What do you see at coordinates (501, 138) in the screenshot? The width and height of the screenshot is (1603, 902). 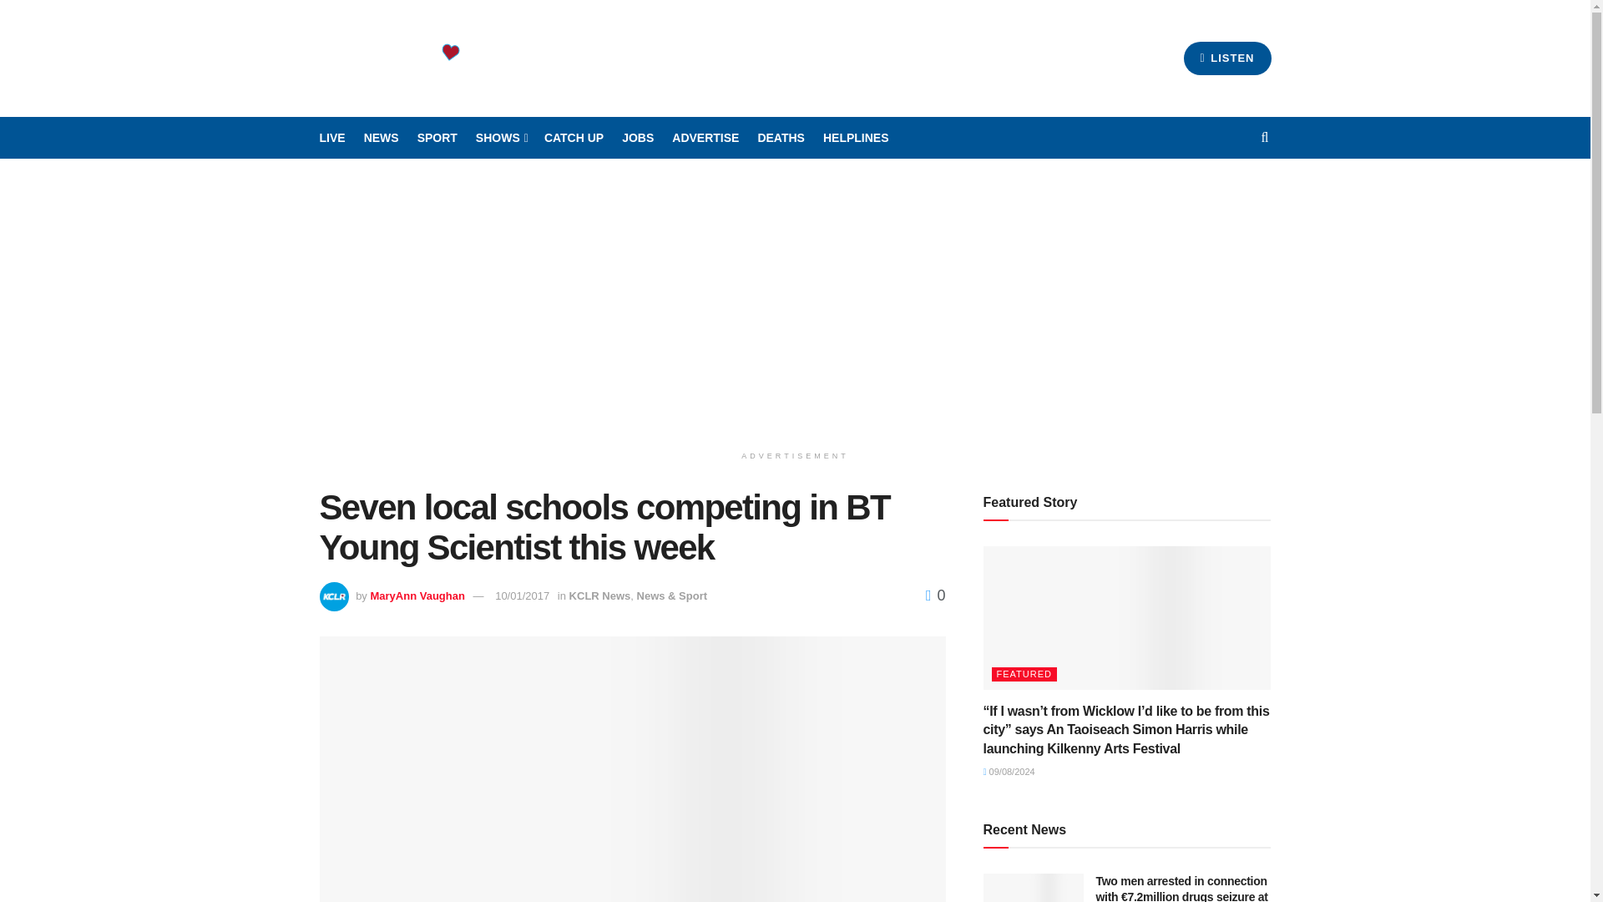 I see `SHOWS` at bounding box center [501, 138].